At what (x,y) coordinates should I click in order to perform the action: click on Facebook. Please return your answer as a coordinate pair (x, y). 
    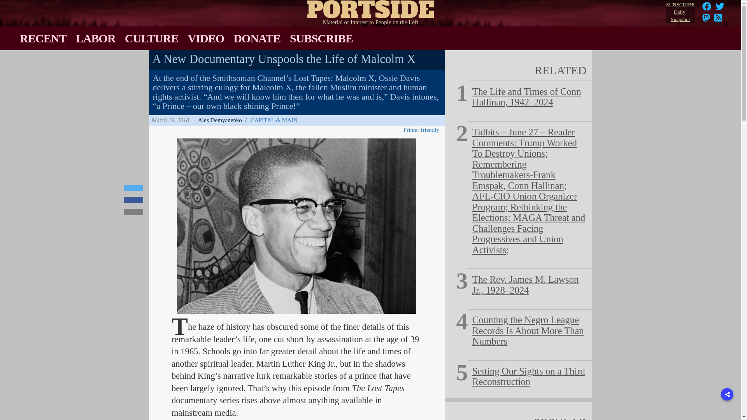
    Looking at the image, I should click on (371, 7).